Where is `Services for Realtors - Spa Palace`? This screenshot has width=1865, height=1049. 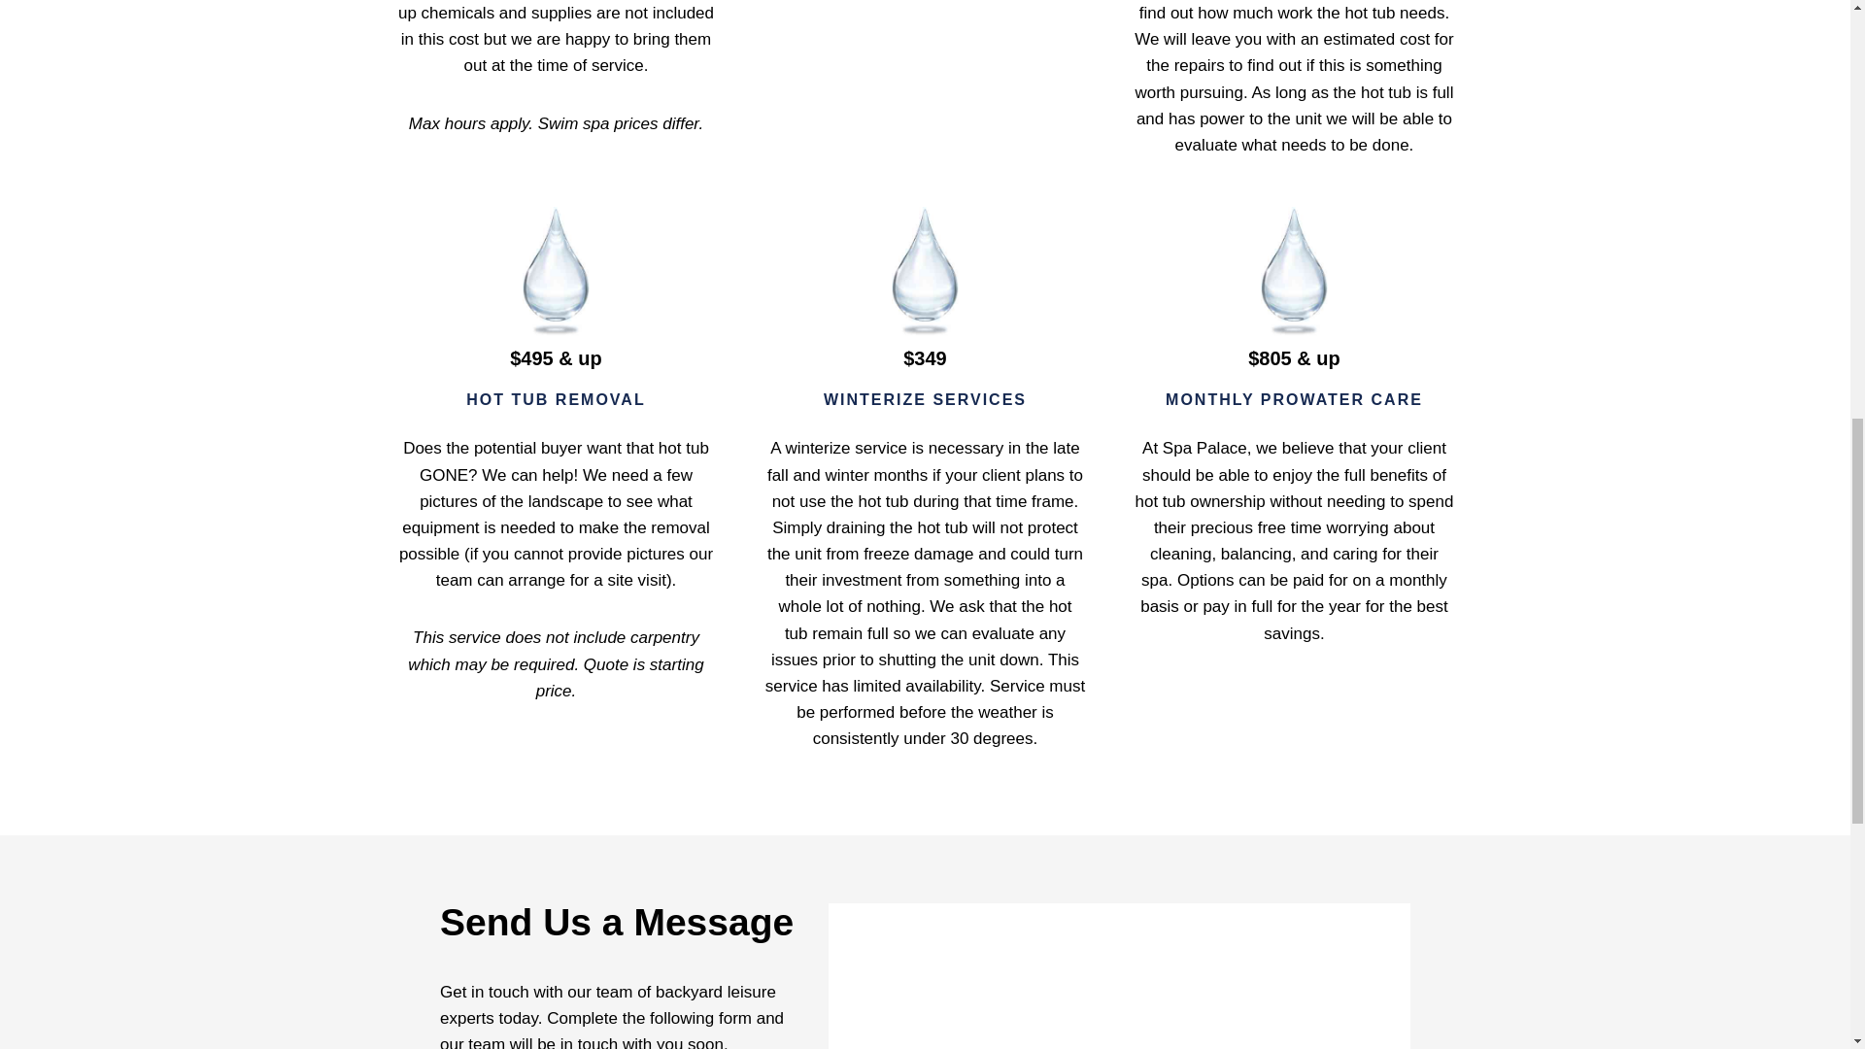
Services for Realtors - Spa Palace is located at coordinates (1294, 271).